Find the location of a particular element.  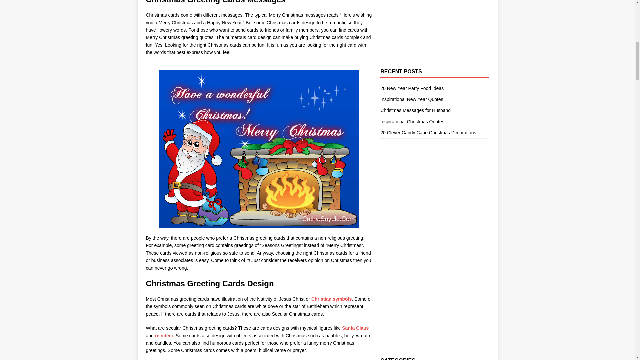

Advertisement is located at coordinates (431, 21).